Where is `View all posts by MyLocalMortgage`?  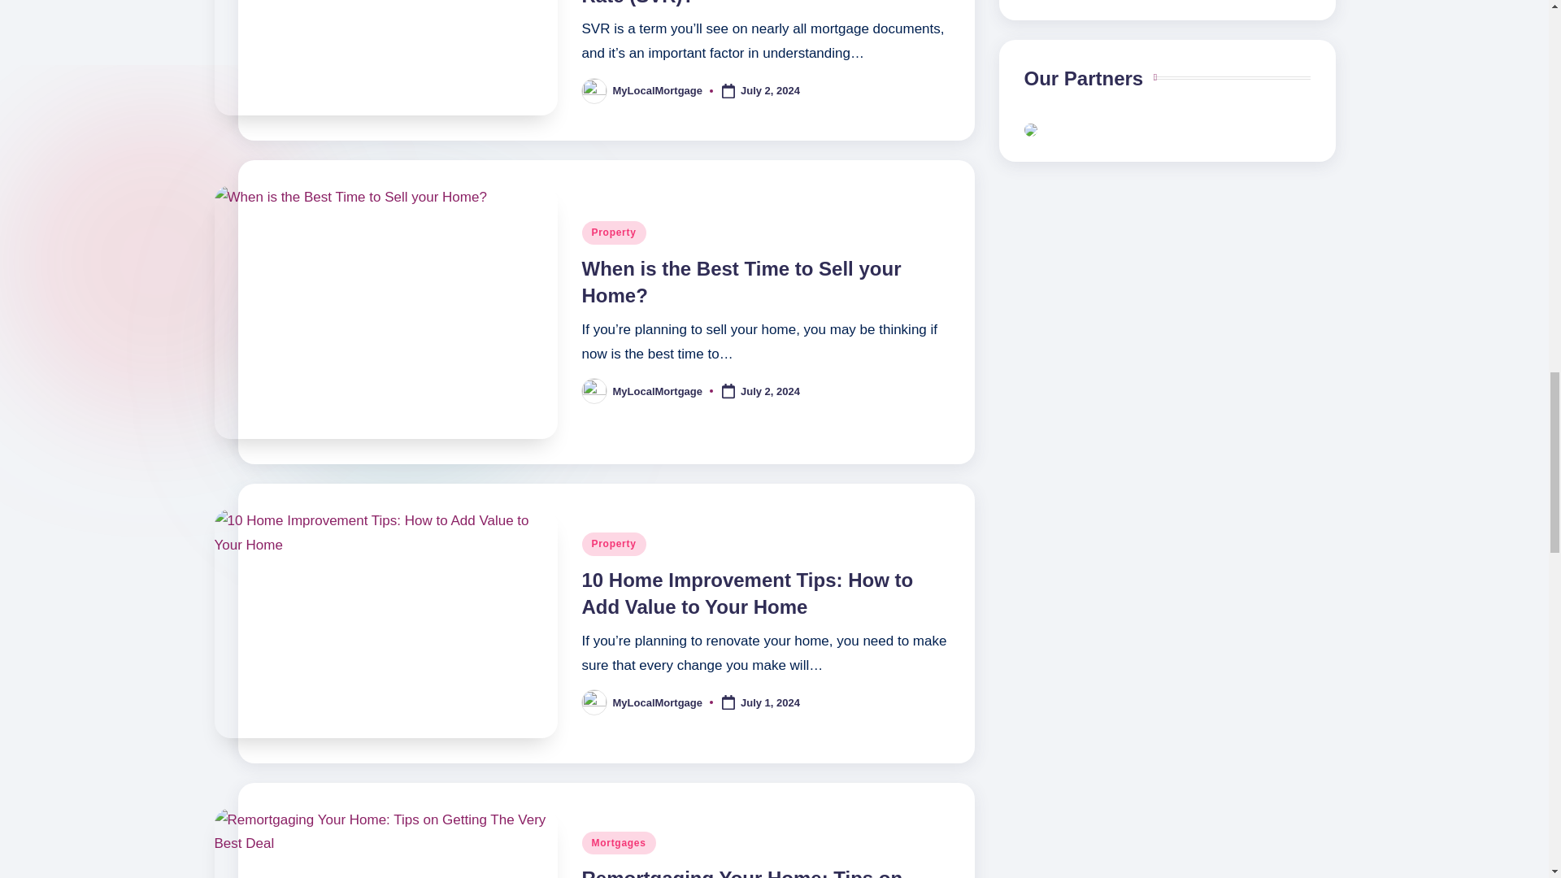
View all posts by MyLocalMortgage is located at coordinates (659, 89).